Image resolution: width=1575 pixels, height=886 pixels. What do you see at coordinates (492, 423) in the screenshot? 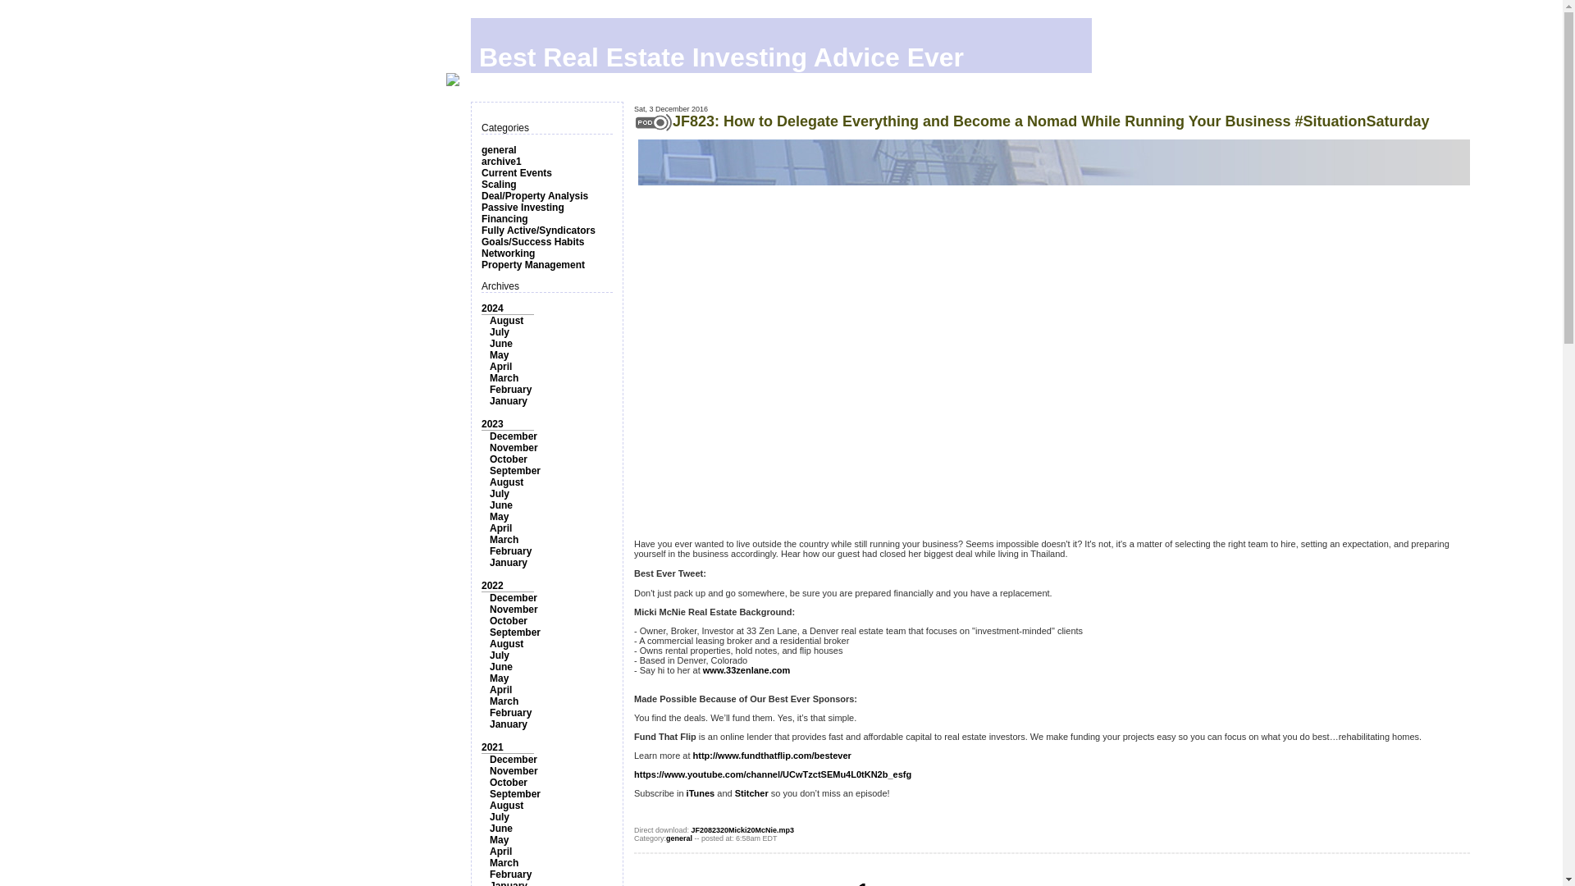
I see `2023` at bounding box center [492, 423].